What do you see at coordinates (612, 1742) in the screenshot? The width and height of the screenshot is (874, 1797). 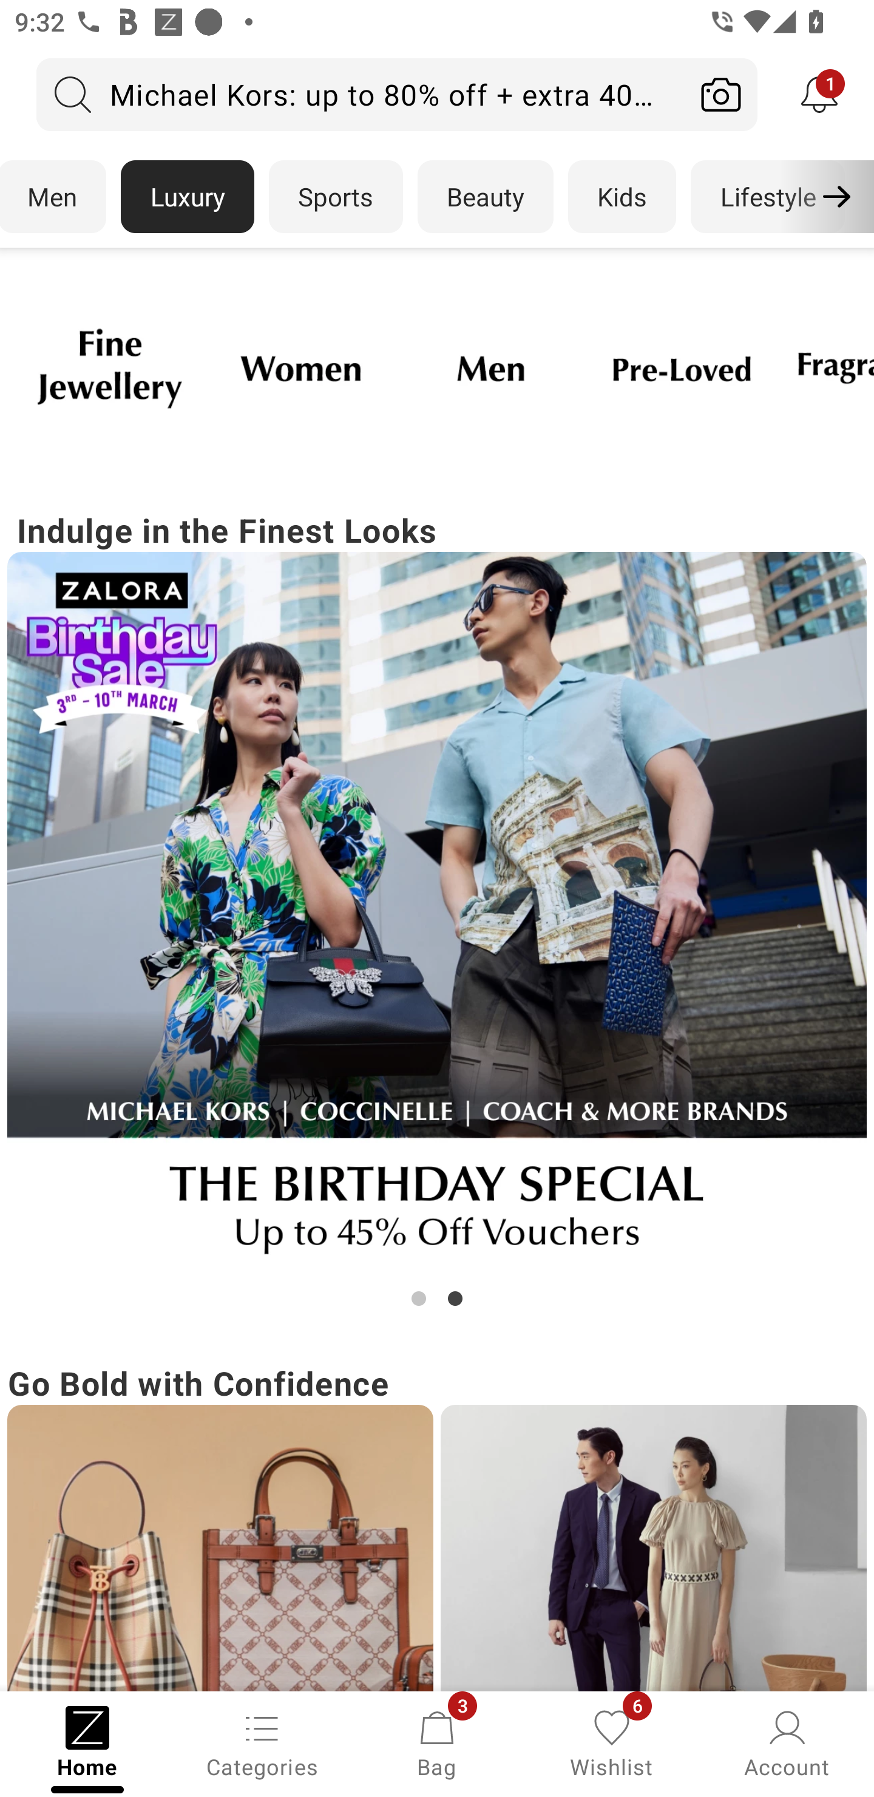 I see `Wishlist, 6 new notifications Wishlist` at bounding box center [612, 1742].